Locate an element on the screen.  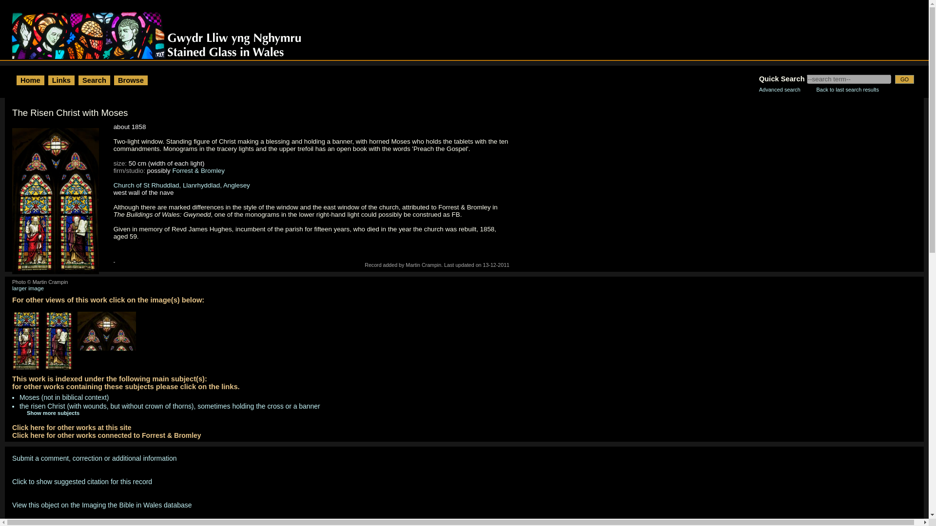
Church of St Rhuddlad, Llanrhyddlad, Anglesey is located at coordinates (181, 185).